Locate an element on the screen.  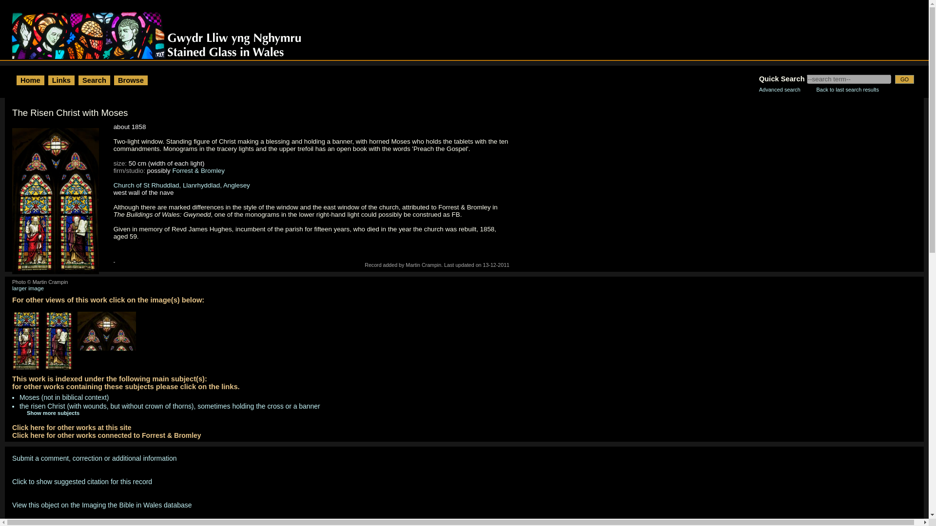
Church of St Rhuddlad, Llanrhyddlad, Anglesey is located at coordinates (181, 185).